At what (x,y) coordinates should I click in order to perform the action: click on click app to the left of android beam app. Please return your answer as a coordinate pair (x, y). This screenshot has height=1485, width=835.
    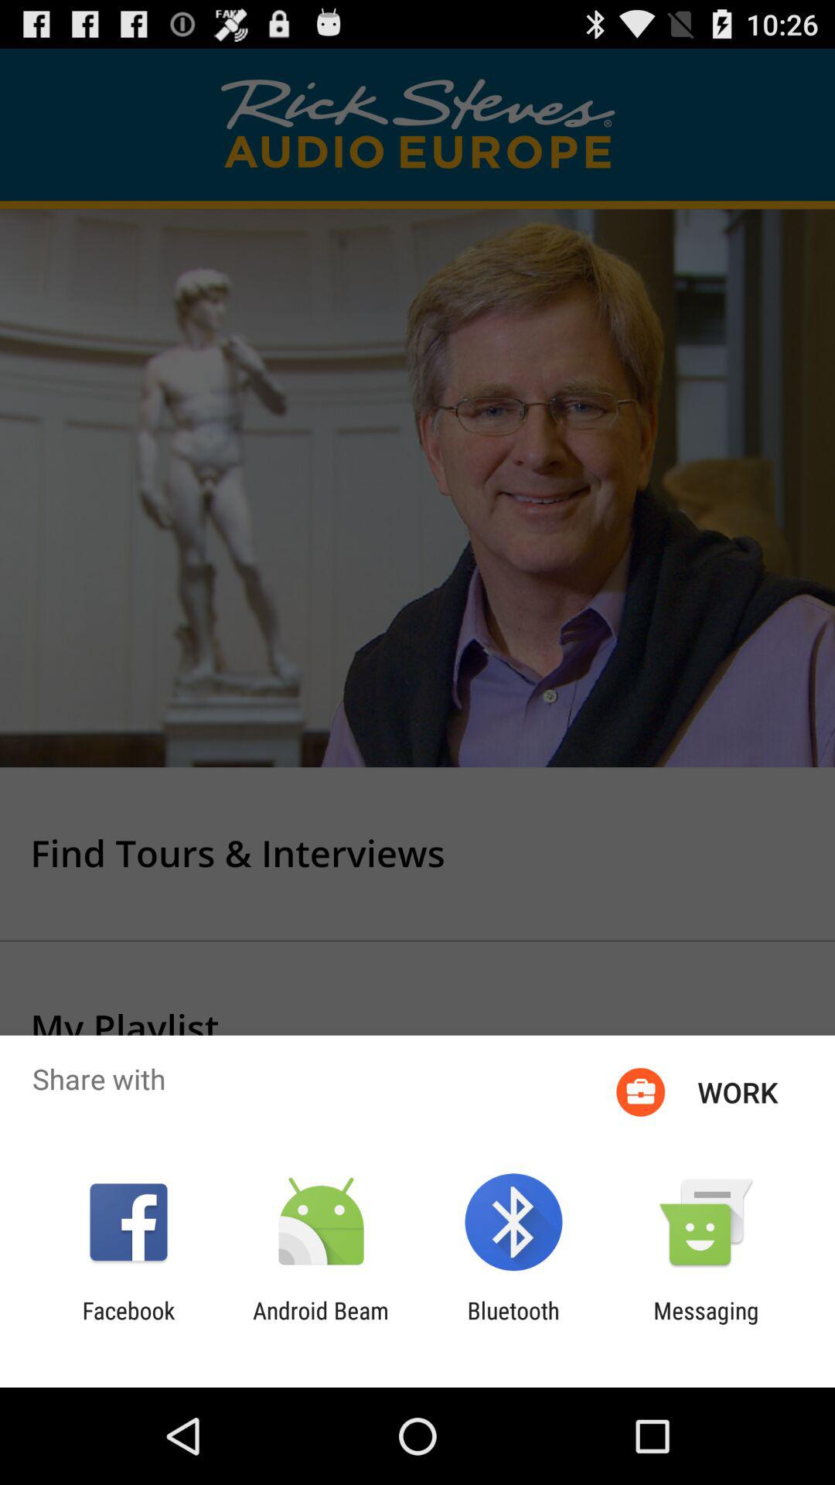
    Looking at the image, I should click on (128, 1324).